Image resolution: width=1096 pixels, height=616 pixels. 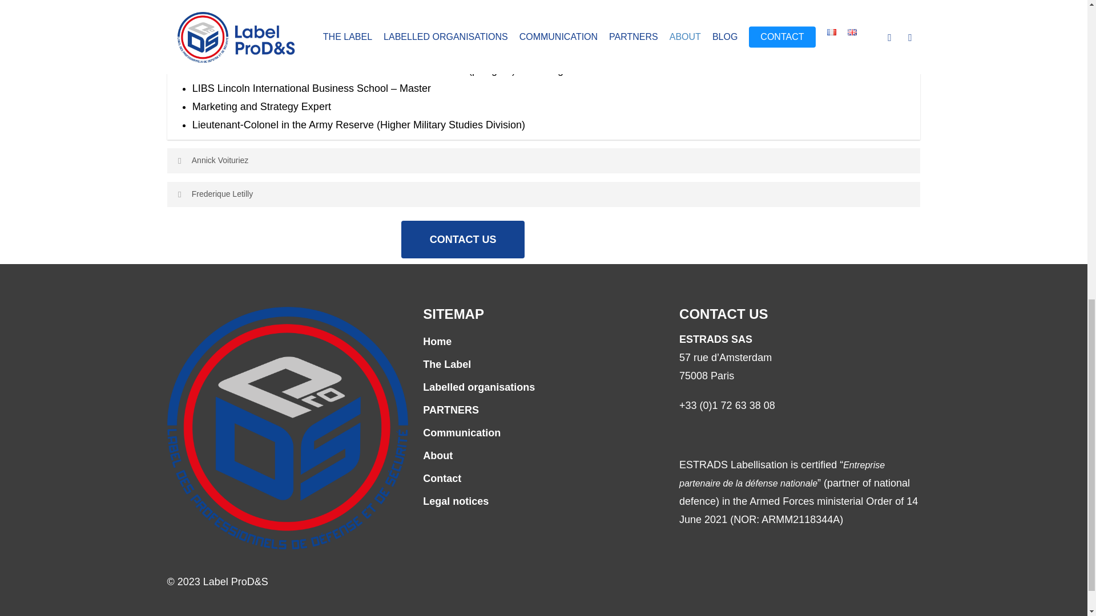 I want to click on The Label, so click(x=543, y=364).